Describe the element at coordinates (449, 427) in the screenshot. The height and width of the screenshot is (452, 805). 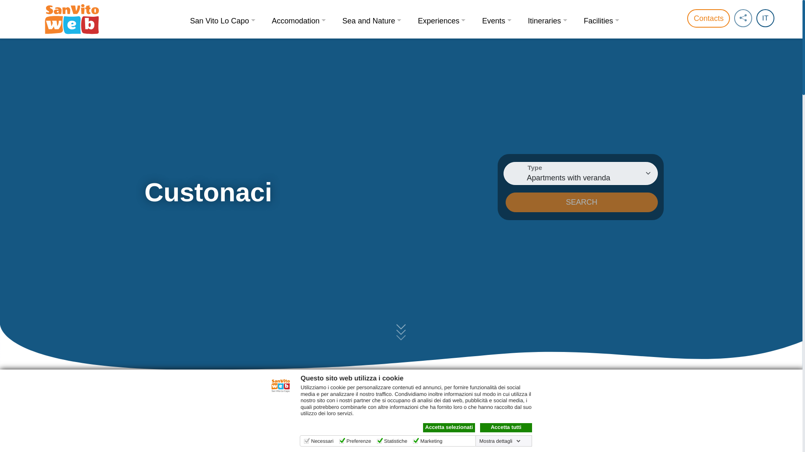
I see `Accetta selezionati` at that location.